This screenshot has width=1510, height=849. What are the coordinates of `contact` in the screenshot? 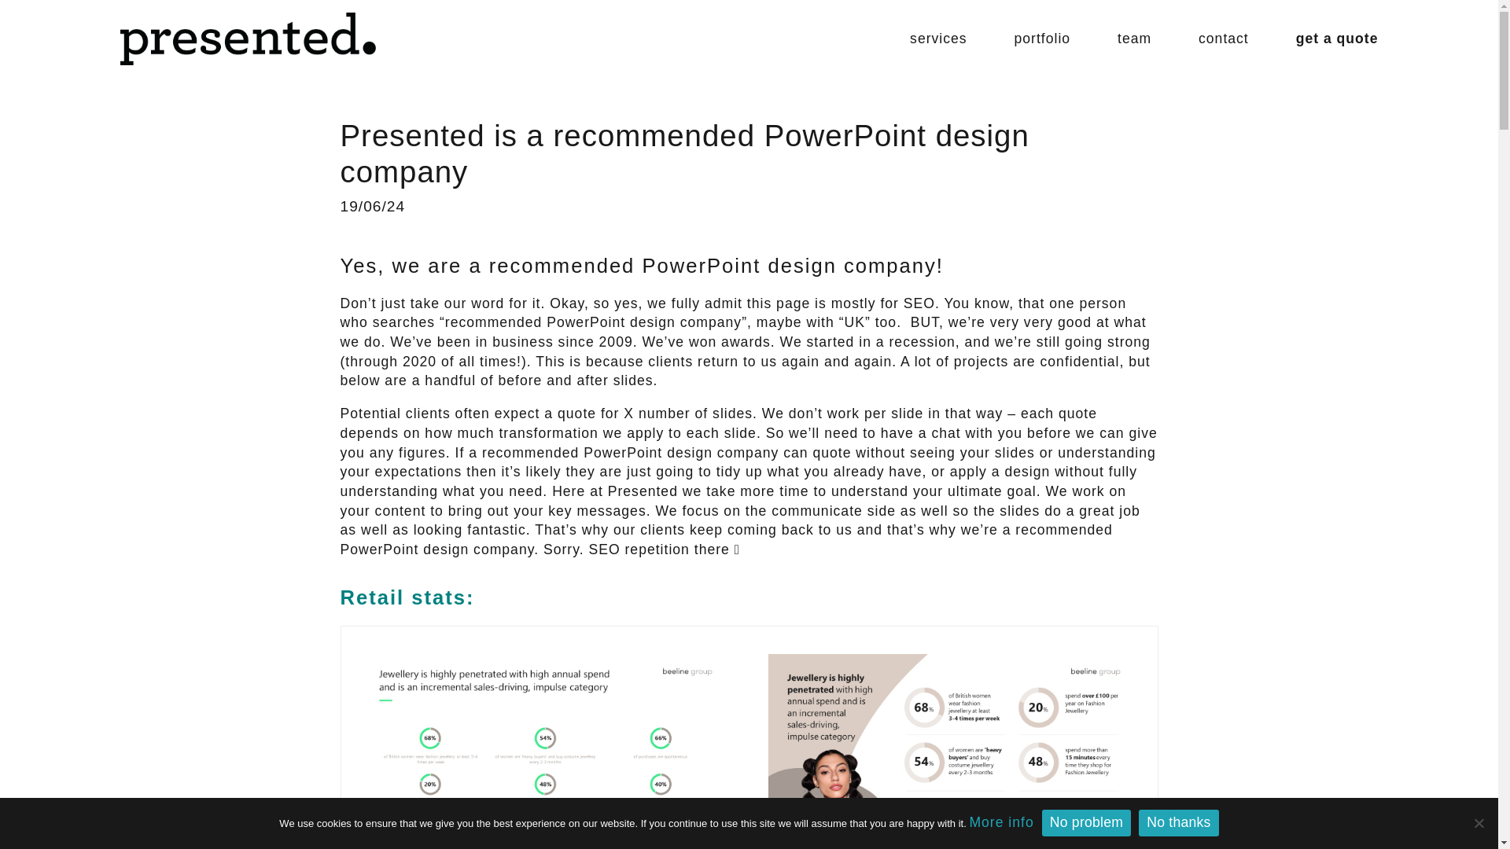 It's located at (1224, 38).